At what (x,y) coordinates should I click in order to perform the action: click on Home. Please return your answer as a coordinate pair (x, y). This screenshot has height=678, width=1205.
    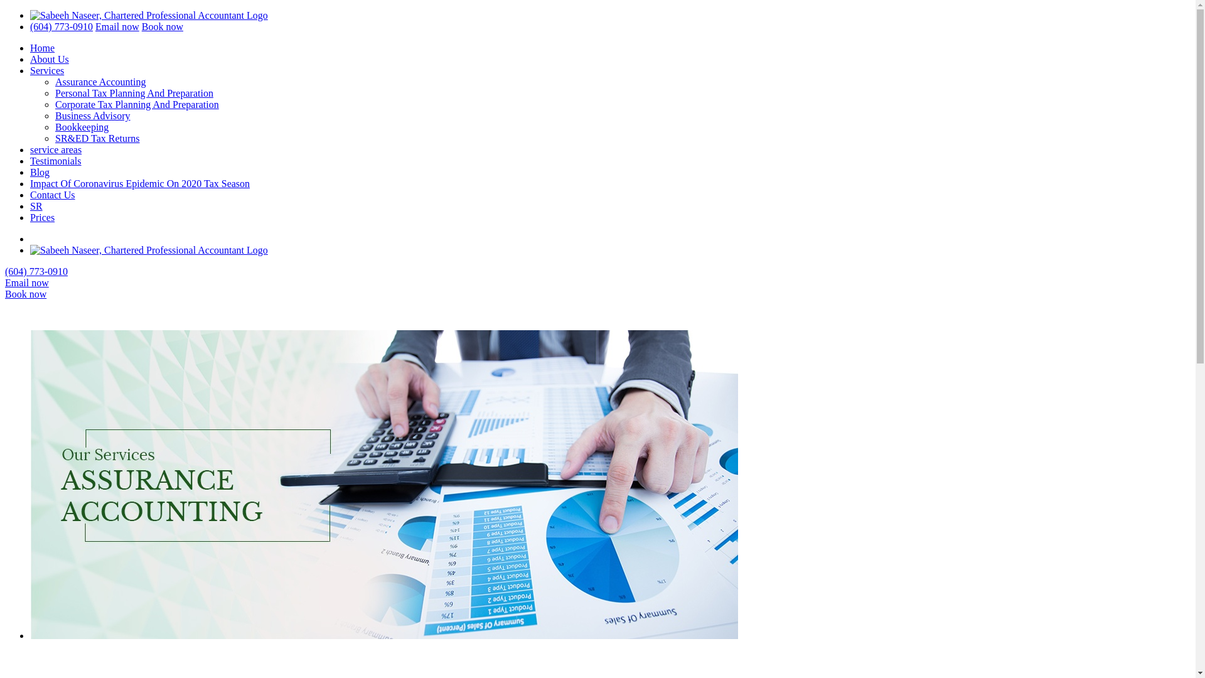
    Looking at the image, I should click on (42, 48).